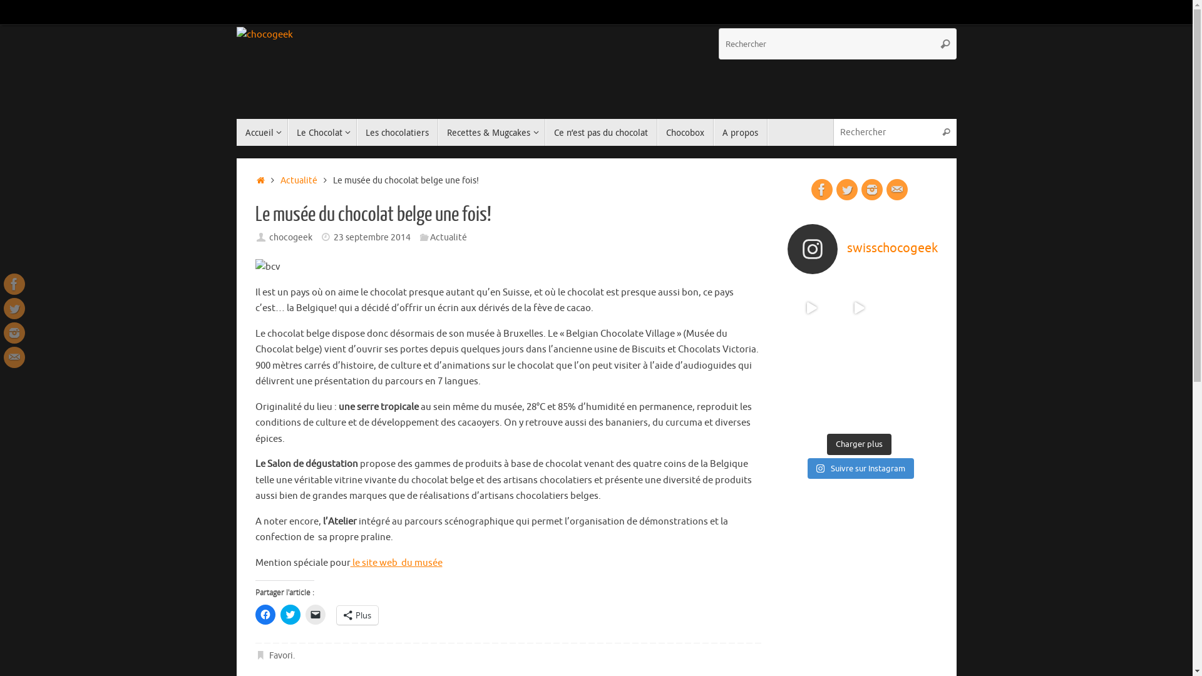 Image resolution: width=1202 pixels, height=676 pixels. I want to click on Instagram, so click(872, 190).